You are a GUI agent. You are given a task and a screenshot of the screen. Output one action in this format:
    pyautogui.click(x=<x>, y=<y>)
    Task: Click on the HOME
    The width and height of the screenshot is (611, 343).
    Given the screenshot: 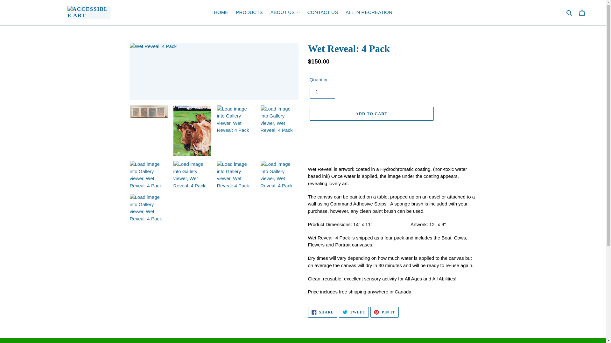 What is the action you would take?
    pyautogui.click(x=221, y=12)
    